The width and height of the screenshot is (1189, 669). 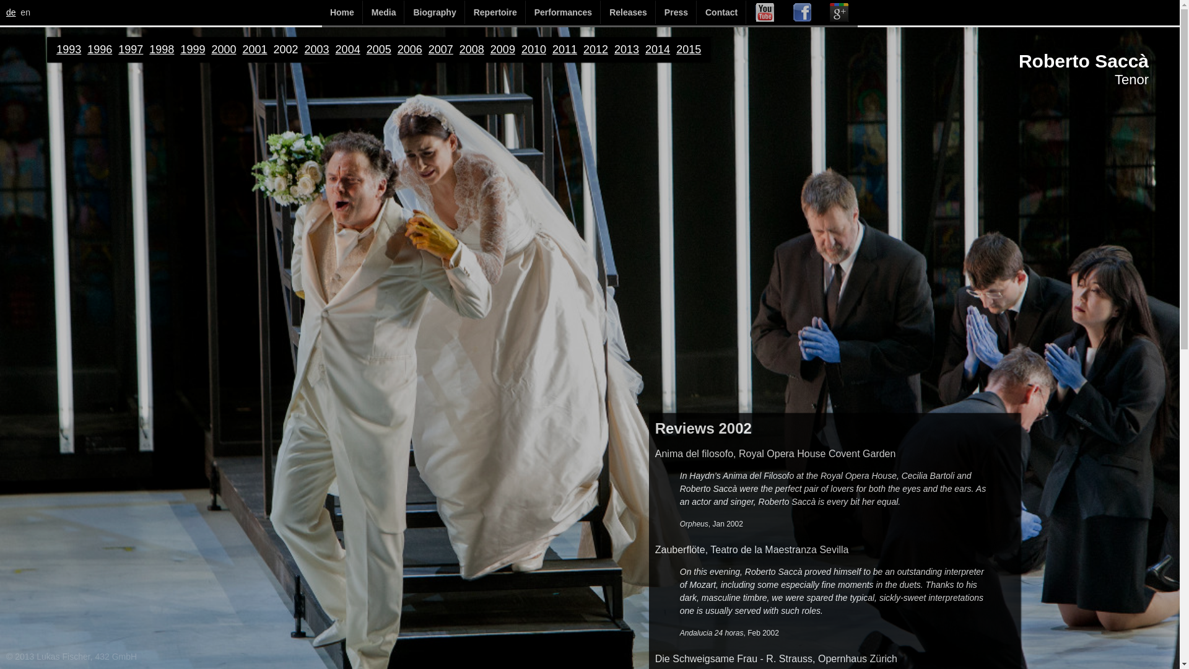 What do you see at coordinates (434, 12) in the screenshot?
I see `Biography` at bounding box center [434, 12].